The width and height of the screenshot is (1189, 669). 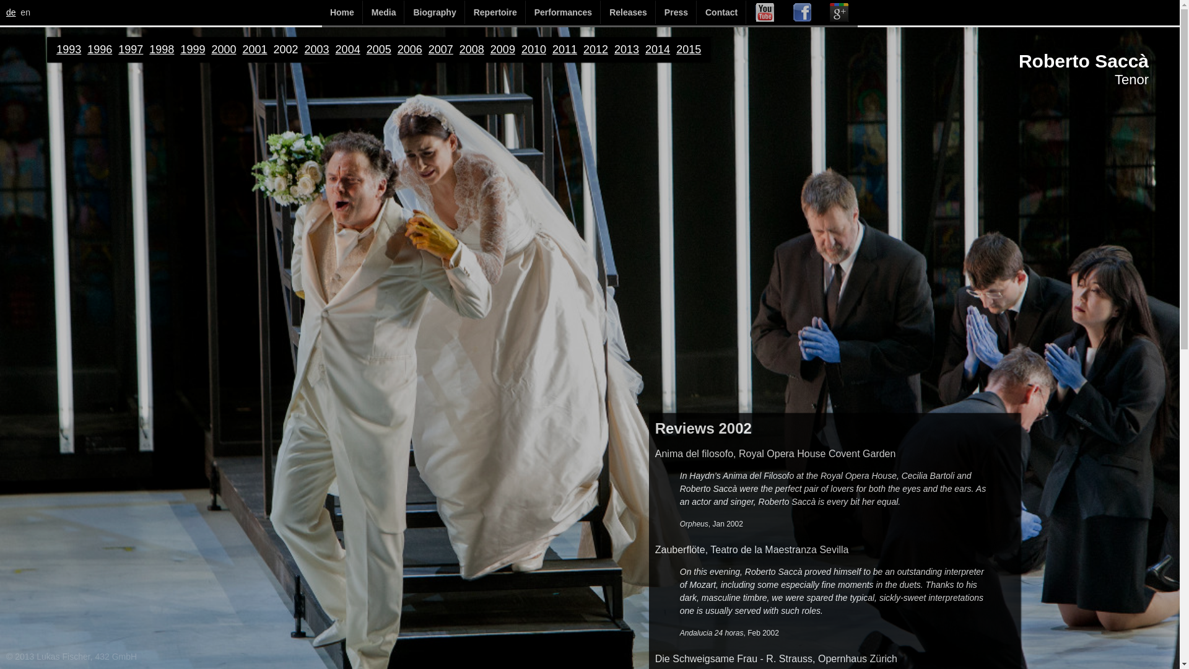 What do you see at coordinates (434, 12) in the screenshot?
I see `Biography` at bounding box center [434, 12].